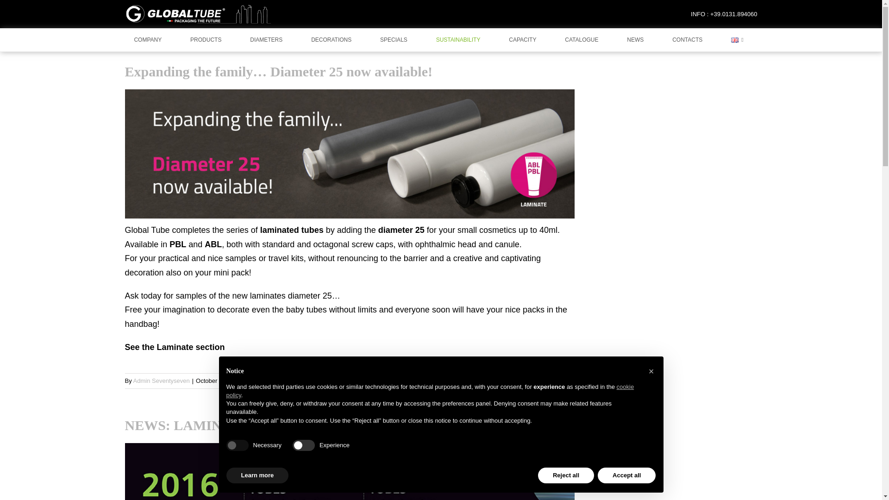 Image resolution: width=889 pixels, height=500 pixels. I want to click on false, so click(303, 445).